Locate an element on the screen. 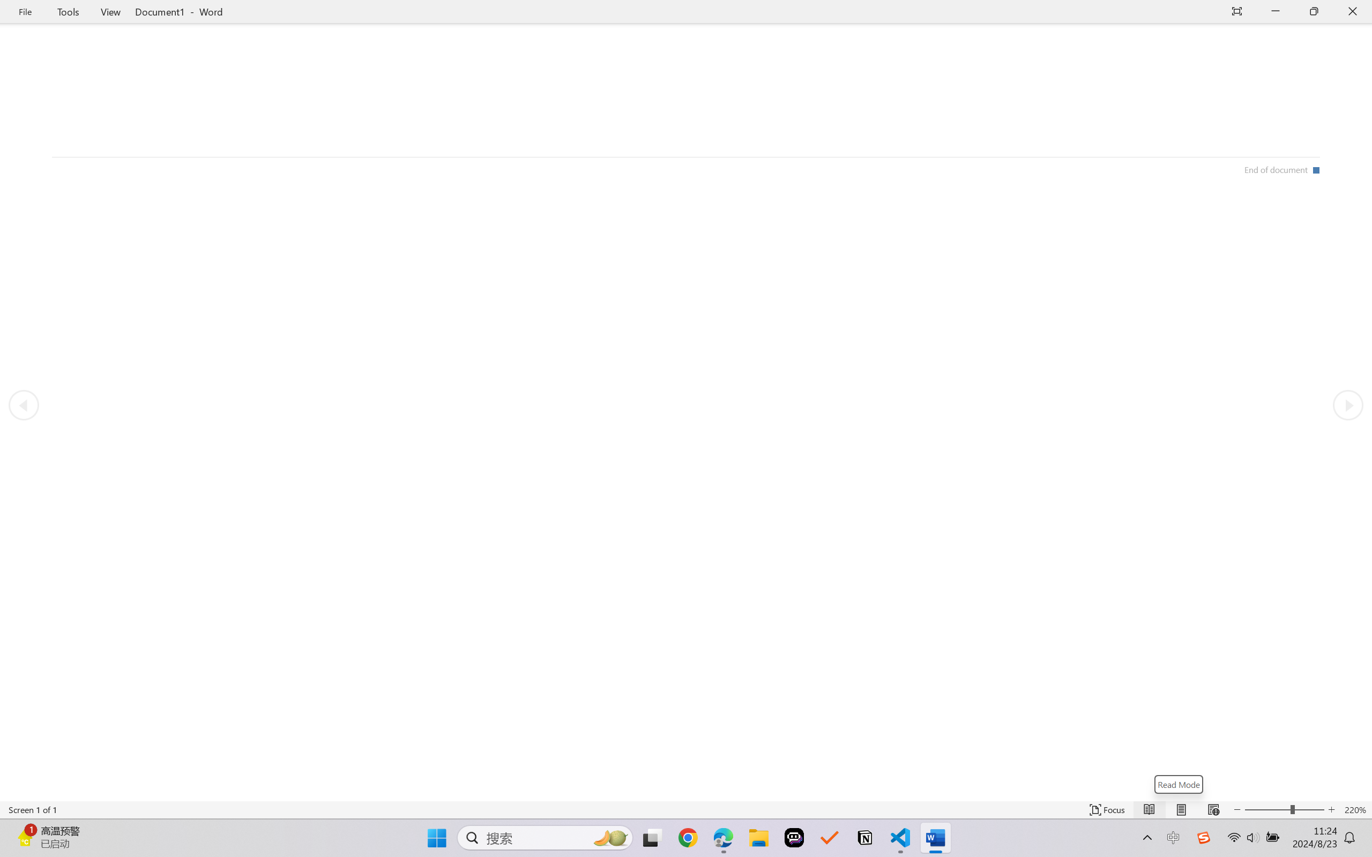 This screenshot has width=1372, height=857. Text Size is located at coordinates (1284, 810).